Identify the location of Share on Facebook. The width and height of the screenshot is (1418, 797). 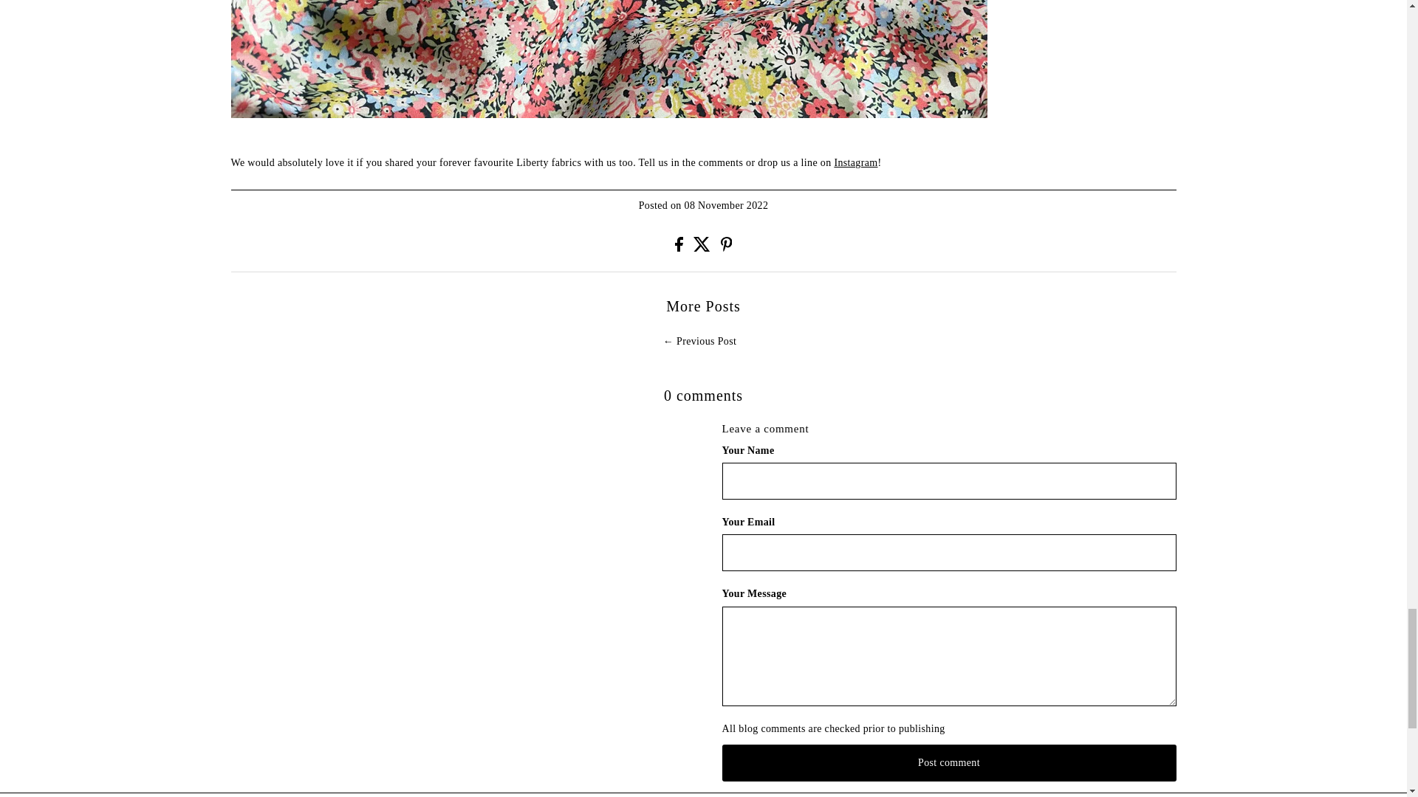
(680, 248).